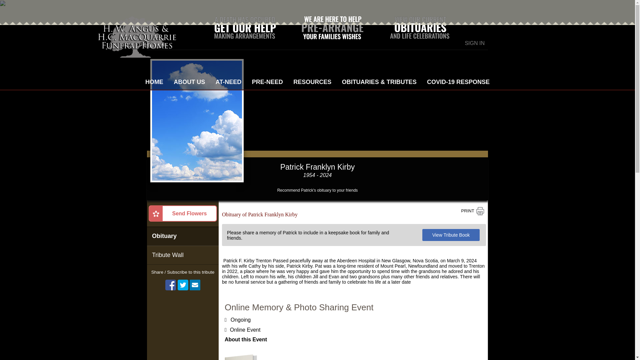 This screenshot has width=640, height=360. What do you see at coordinates (458, 79) in the screenshot?
I see `COVID-19 RESPONSE` at bounding box center [458, 79].